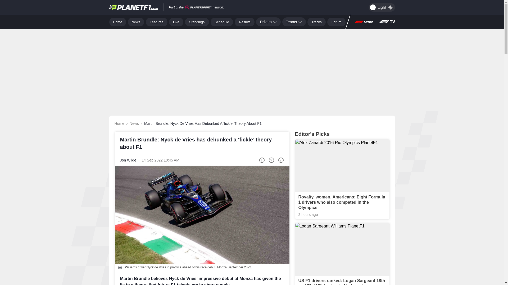 The width and height of the screenshot is (508, 285). Describe the element at coordinates (176, 22) in the screenshot. I see `Live` at that location.